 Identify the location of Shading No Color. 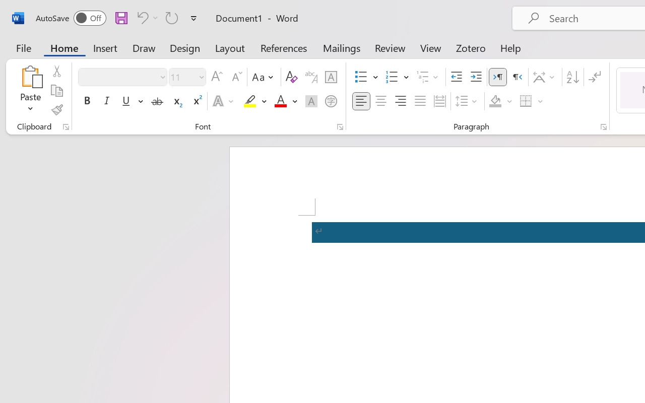
(495, 101).